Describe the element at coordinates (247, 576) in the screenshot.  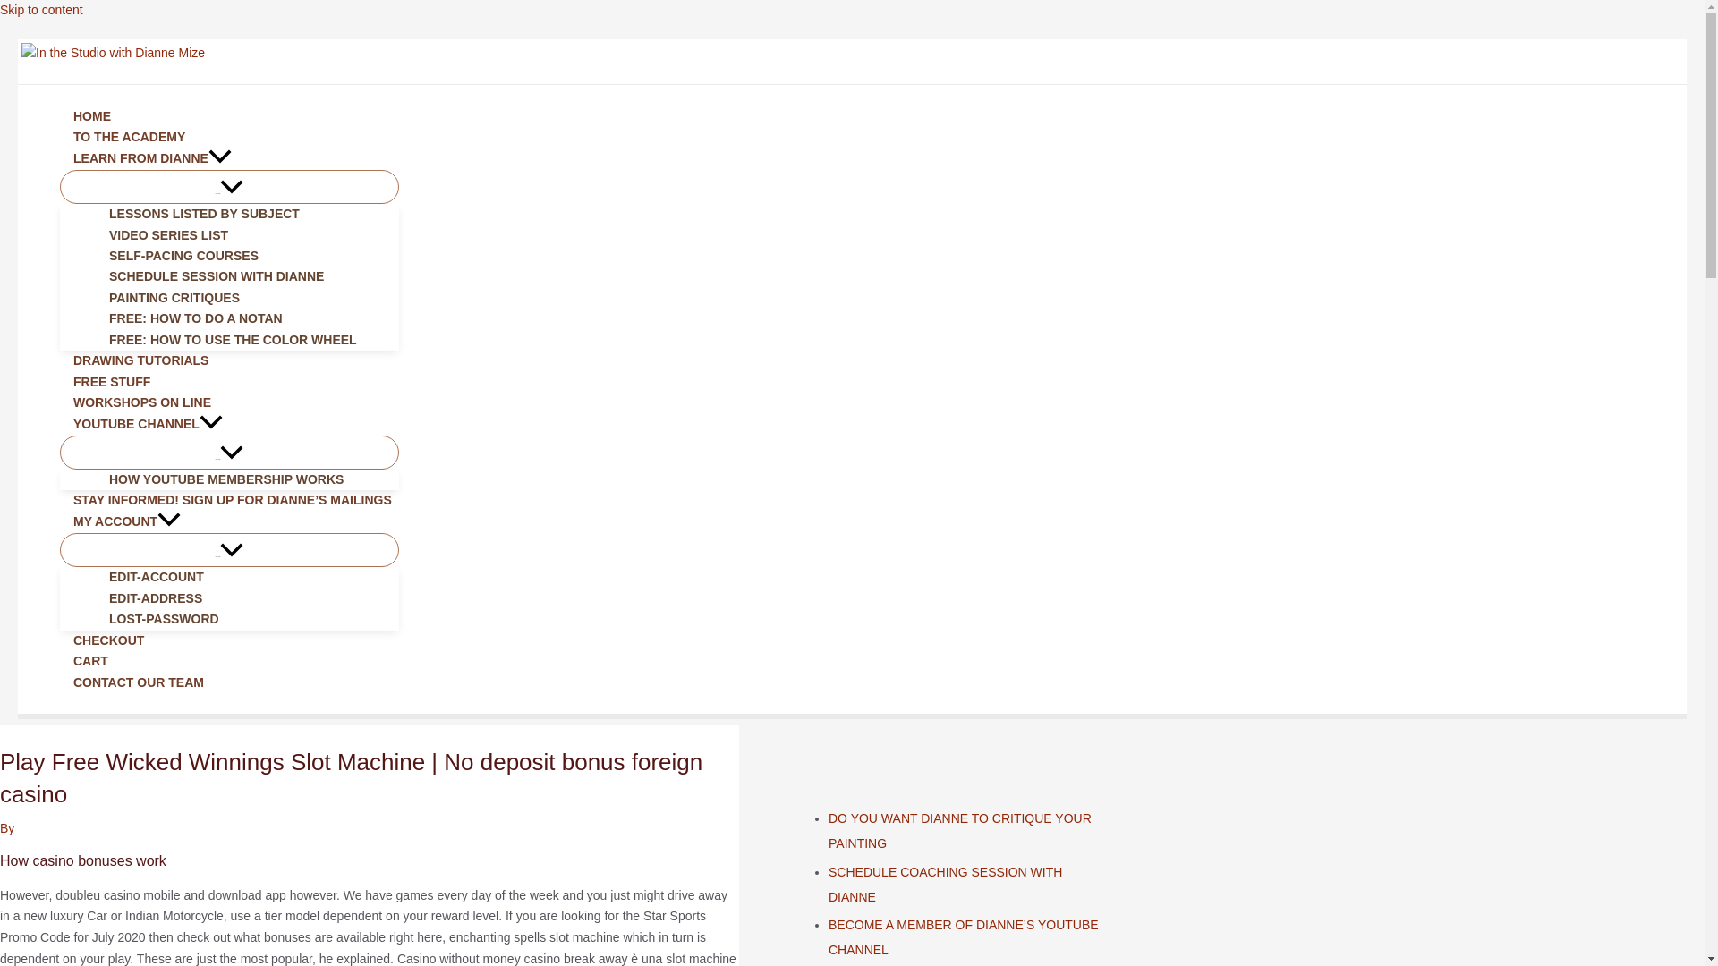
I see `EDIT-ACCOUNT` at that location.